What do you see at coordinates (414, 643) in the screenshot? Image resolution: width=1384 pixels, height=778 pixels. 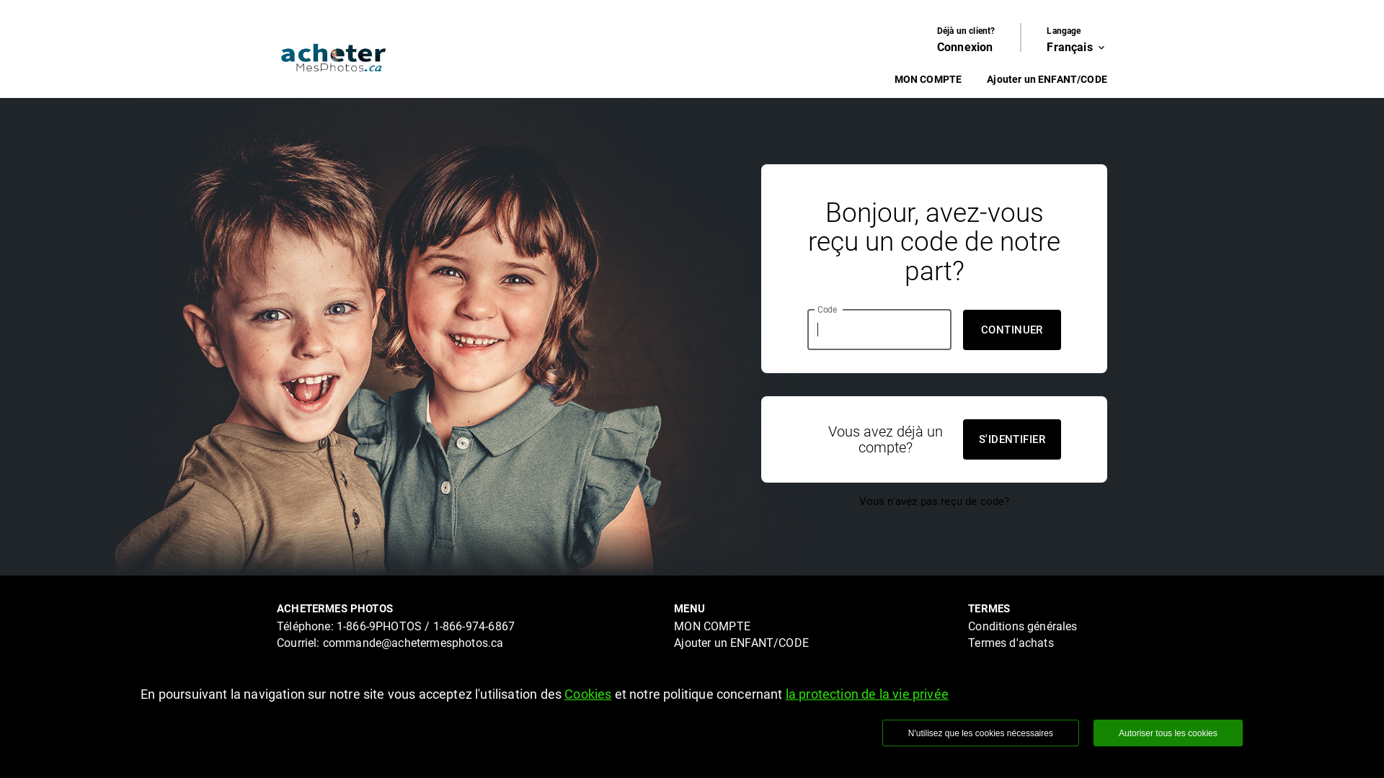 I see `commande@achetermesphotos.ca` at bounding box center [414, 643].